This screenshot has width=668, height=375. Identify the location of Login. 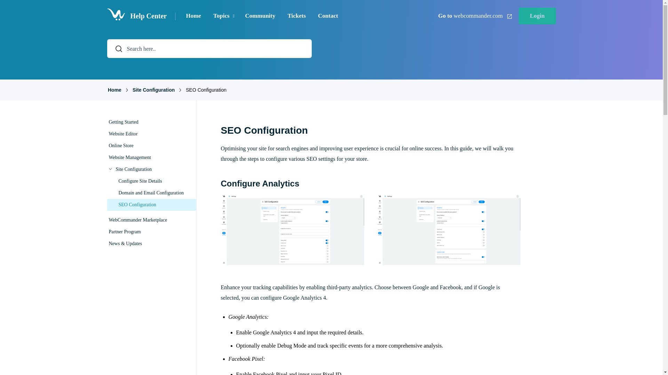
(537, 16).